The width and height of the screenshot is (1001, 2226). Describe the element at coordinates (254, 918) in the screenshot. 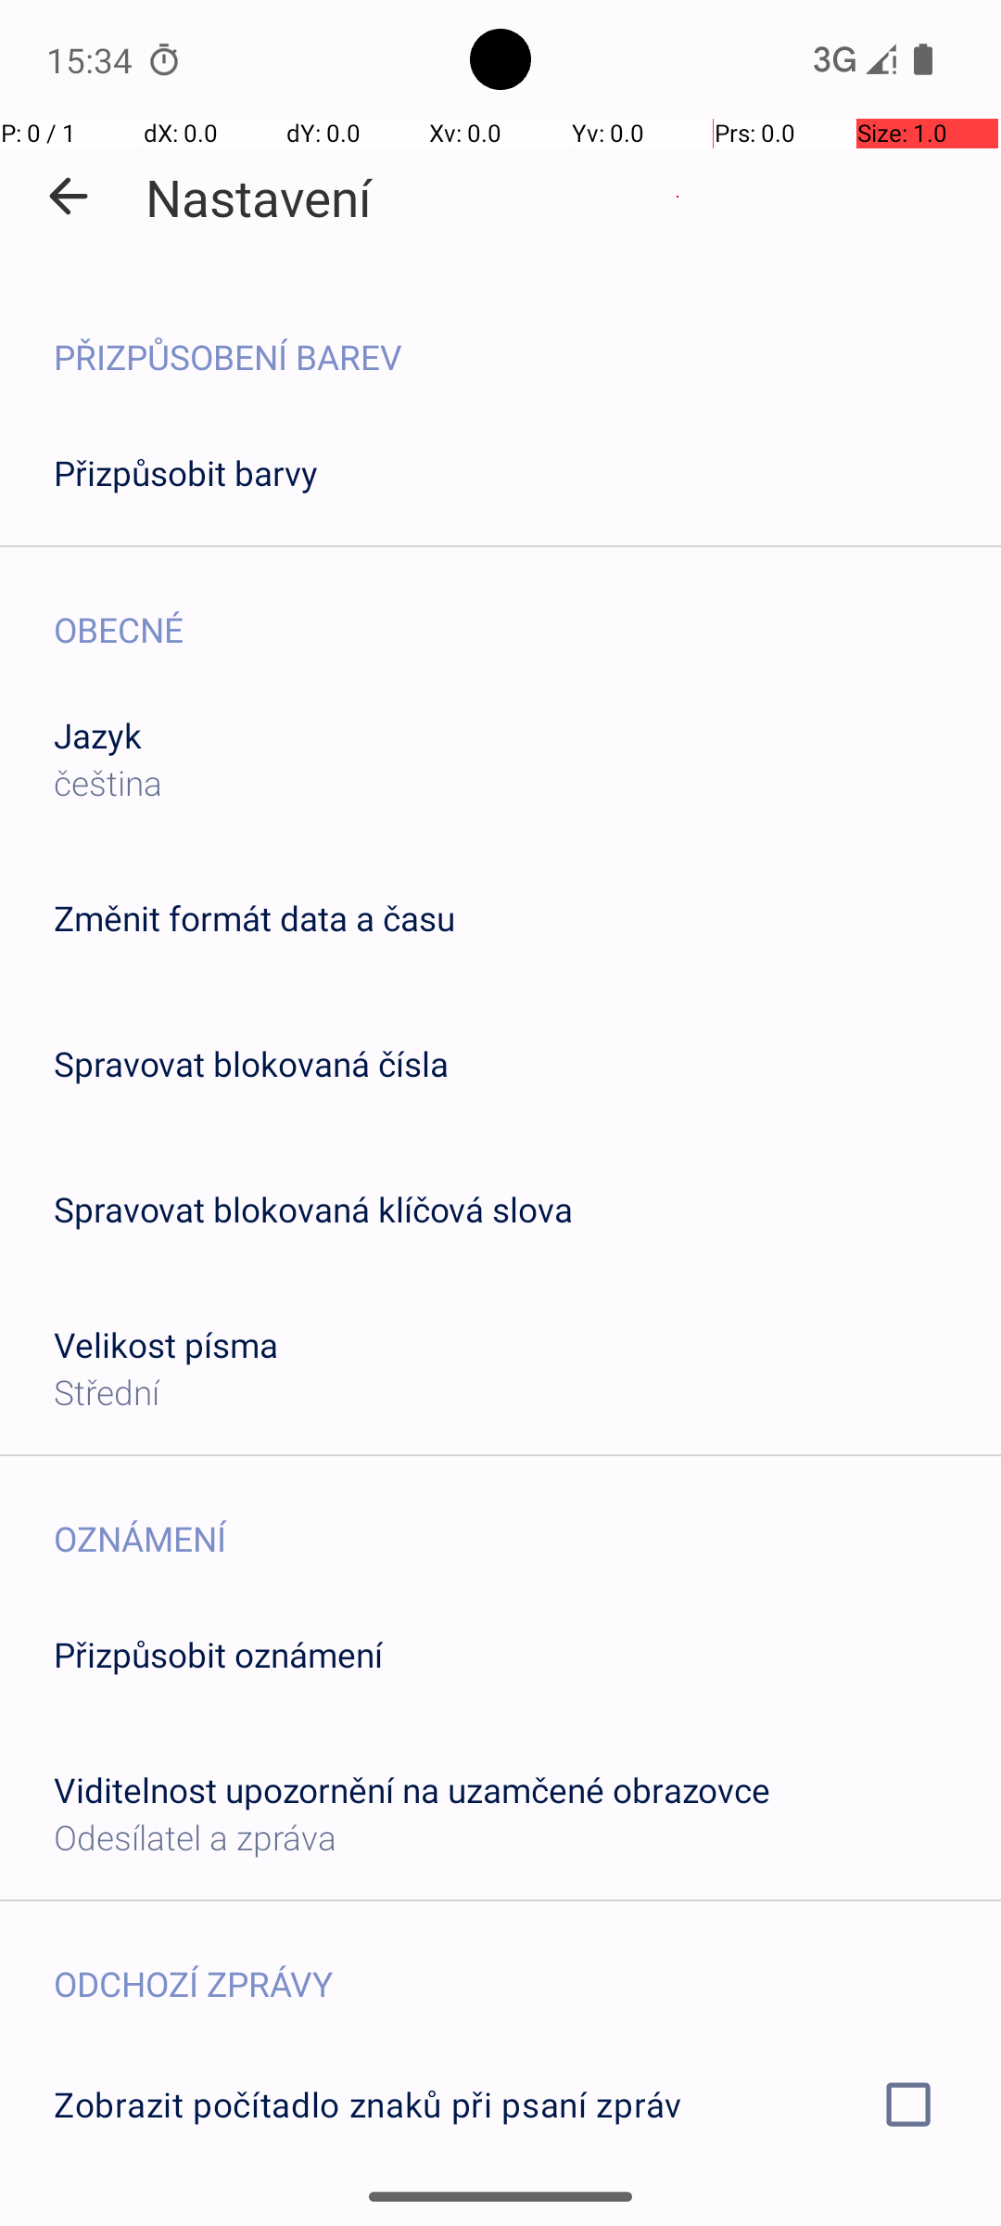

I see `Změnit formát data a času` at that location.